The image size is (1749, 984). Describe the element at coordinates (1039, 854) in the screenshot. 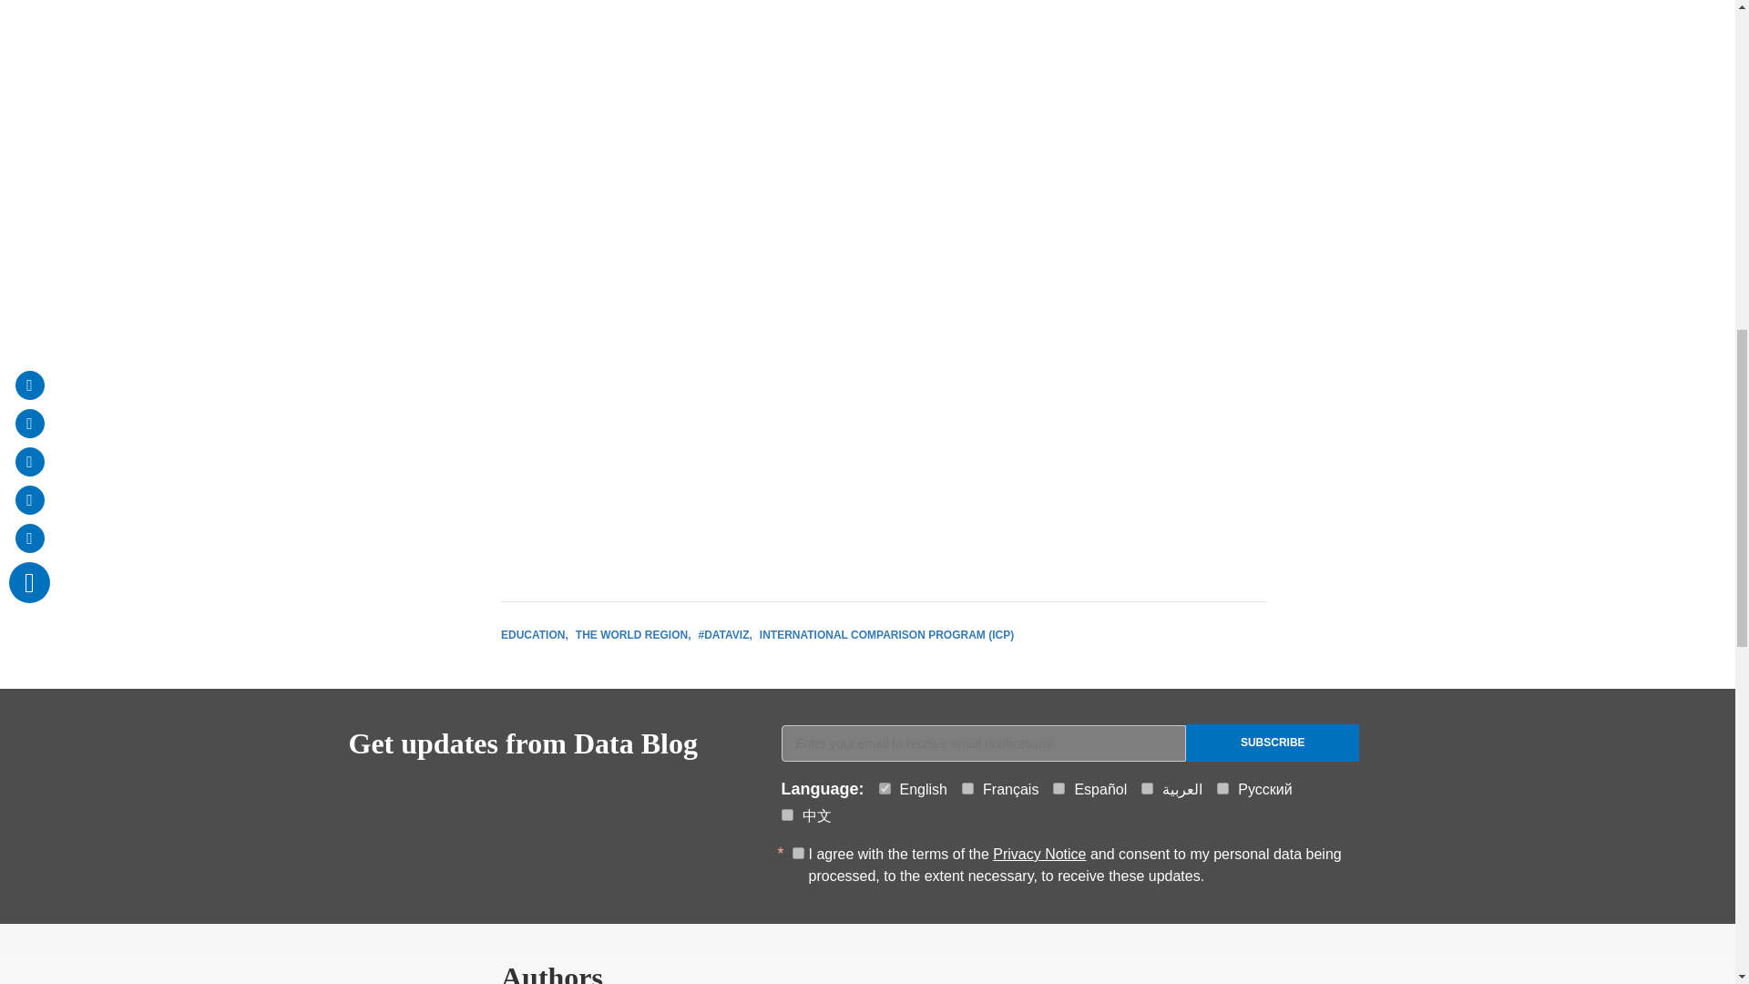

I see `Privacy Notice` at that location.